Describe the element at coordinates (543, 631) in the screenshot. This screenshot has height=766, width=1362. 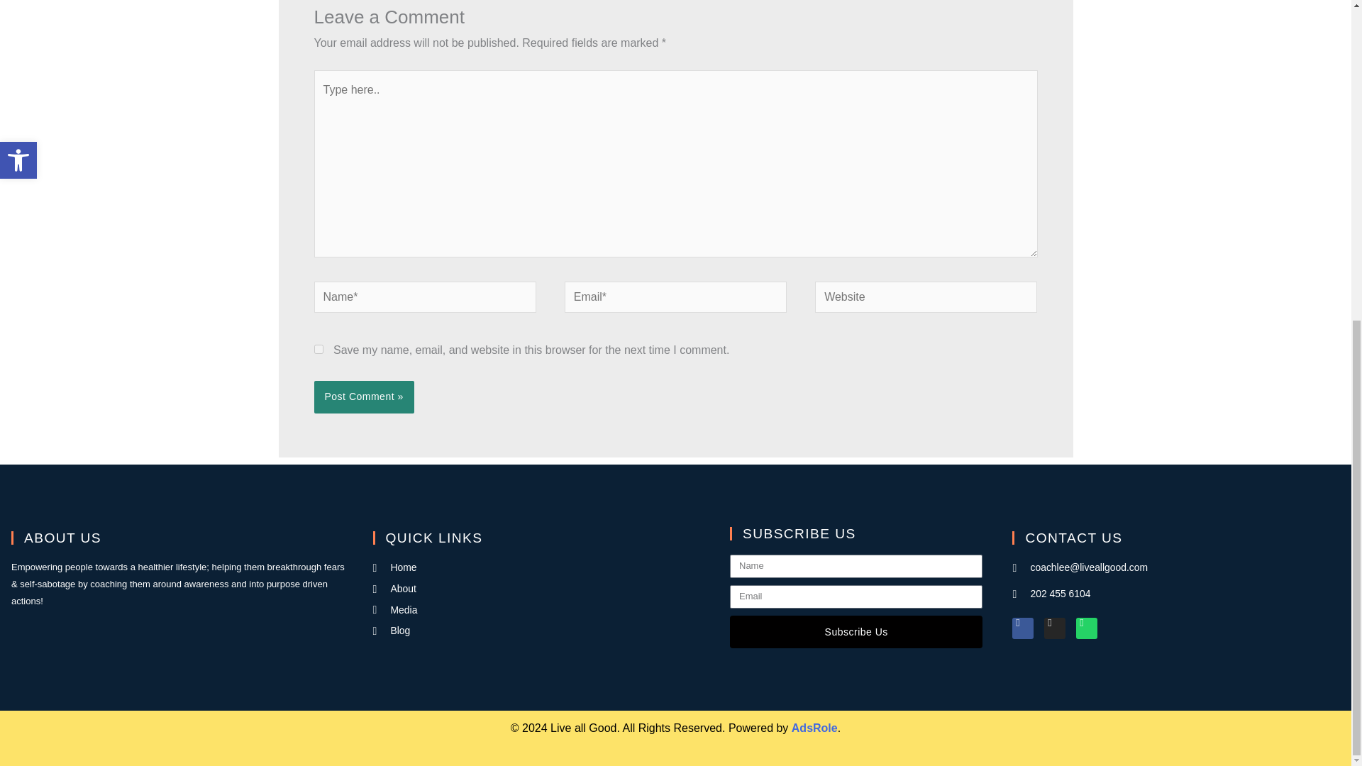
I see `Blog` at that location.